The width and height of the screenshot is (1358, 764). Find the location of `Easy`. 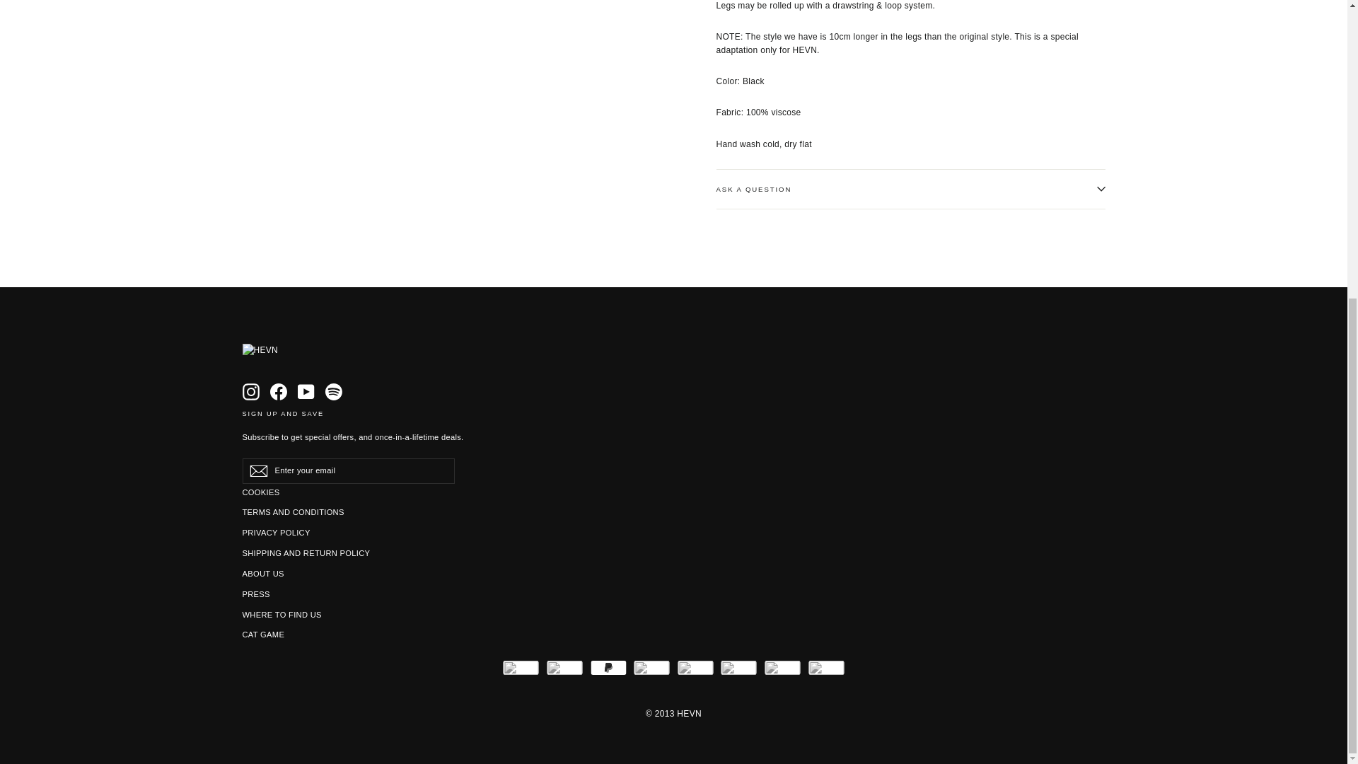

Easy is located at coordinates (825, 671).